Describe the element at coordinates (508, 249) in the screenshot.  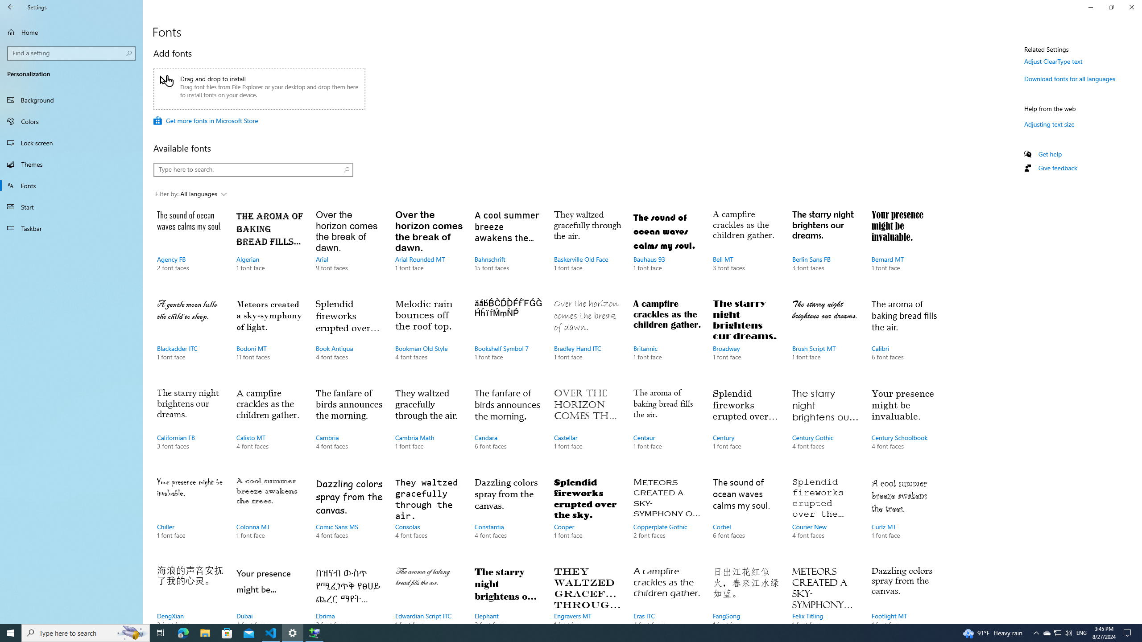
I see `Bahnschrift, 15 font faces` at that location.